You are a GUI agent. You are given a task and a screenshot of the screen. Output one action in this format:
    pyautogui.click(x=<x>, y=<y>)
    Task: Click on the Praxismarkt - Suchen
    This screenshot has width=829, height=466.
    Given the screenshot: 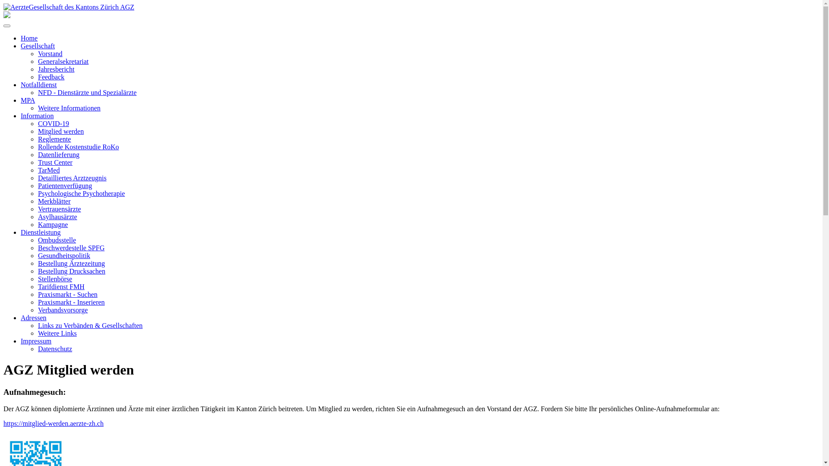 What is the action you would take?
    pyautogui.click(x=68, y=294)
    